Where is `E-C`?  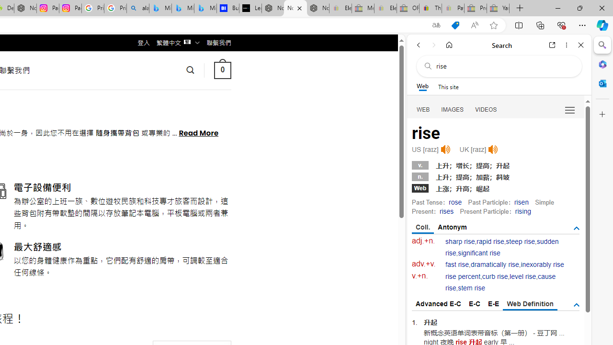
E-C is located at coordinates (475, 304).